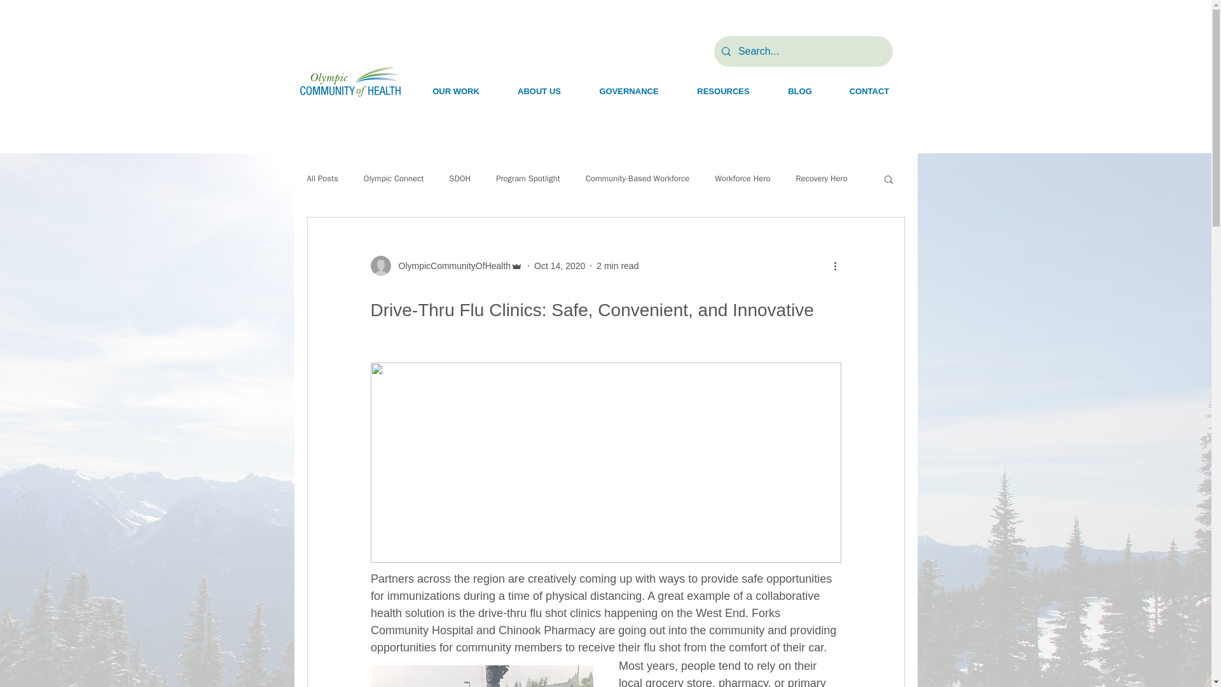  What do you see at coordinates (459, 179) in the screenshot?
I see `SDOH` at bounding box center [459, 179].